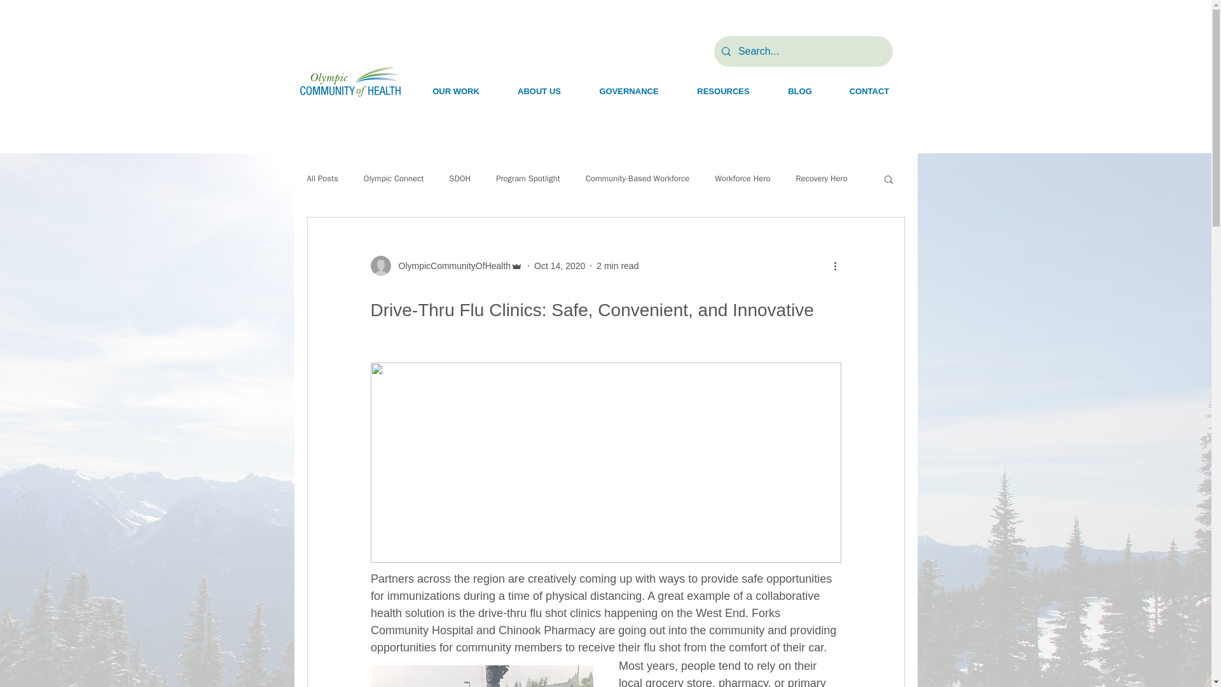  What do you see at coordinates (459, 179) in the screenshot?
I see `SDOH` at bounding box center [459, 179].